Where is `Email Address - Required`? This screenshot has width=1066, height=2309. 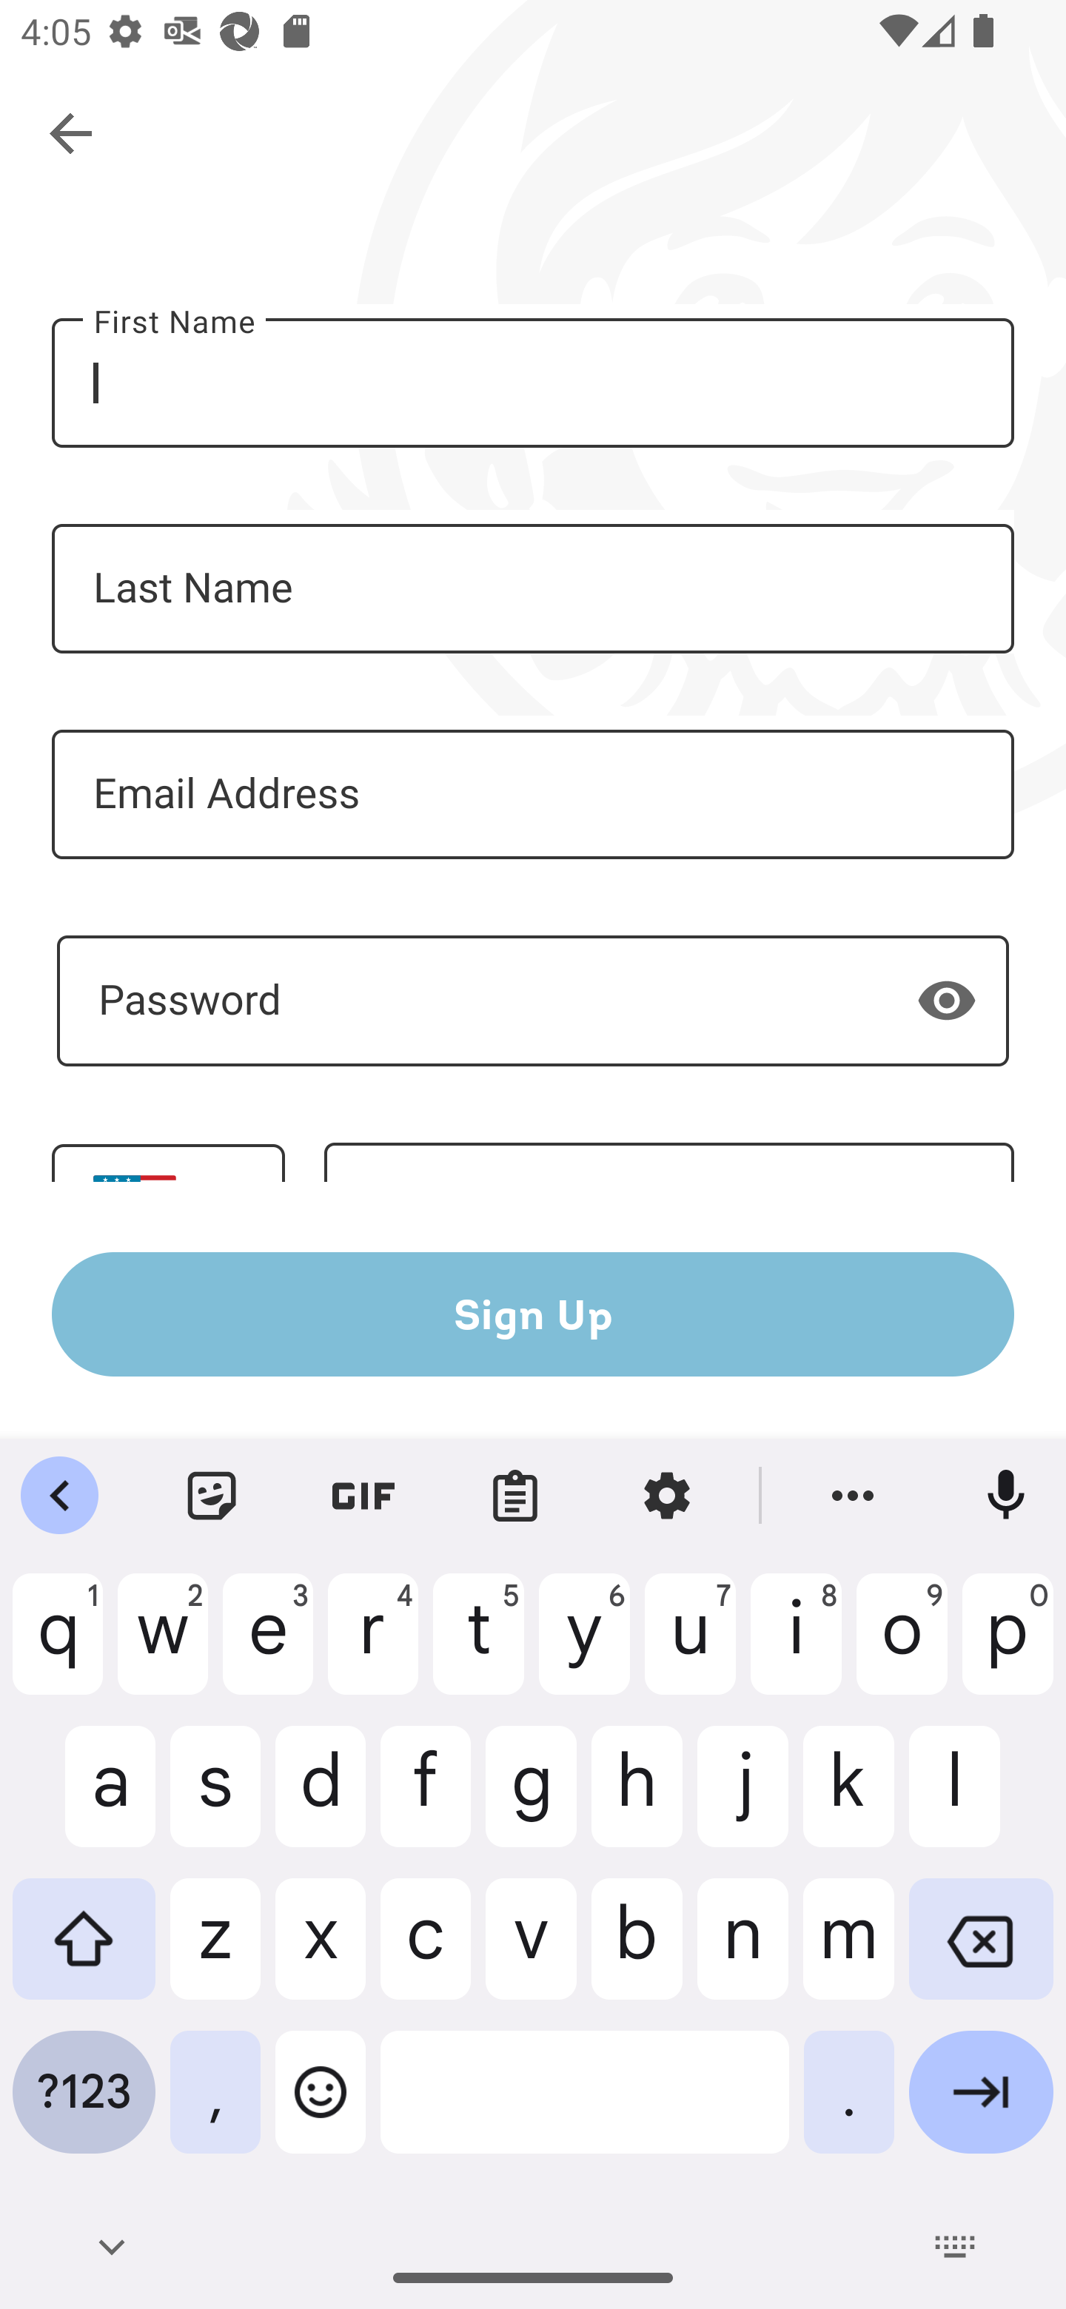
Email Address - Required is located at coordinates (533, 793).